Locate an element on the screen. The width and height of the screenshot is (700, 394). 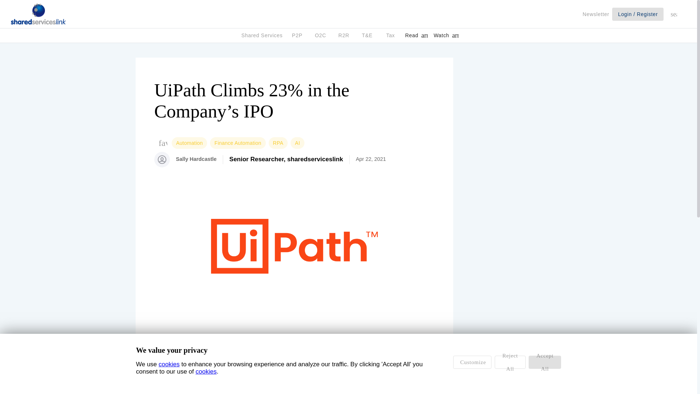
Sally Hardcastle is located at coordinates (196, 159).